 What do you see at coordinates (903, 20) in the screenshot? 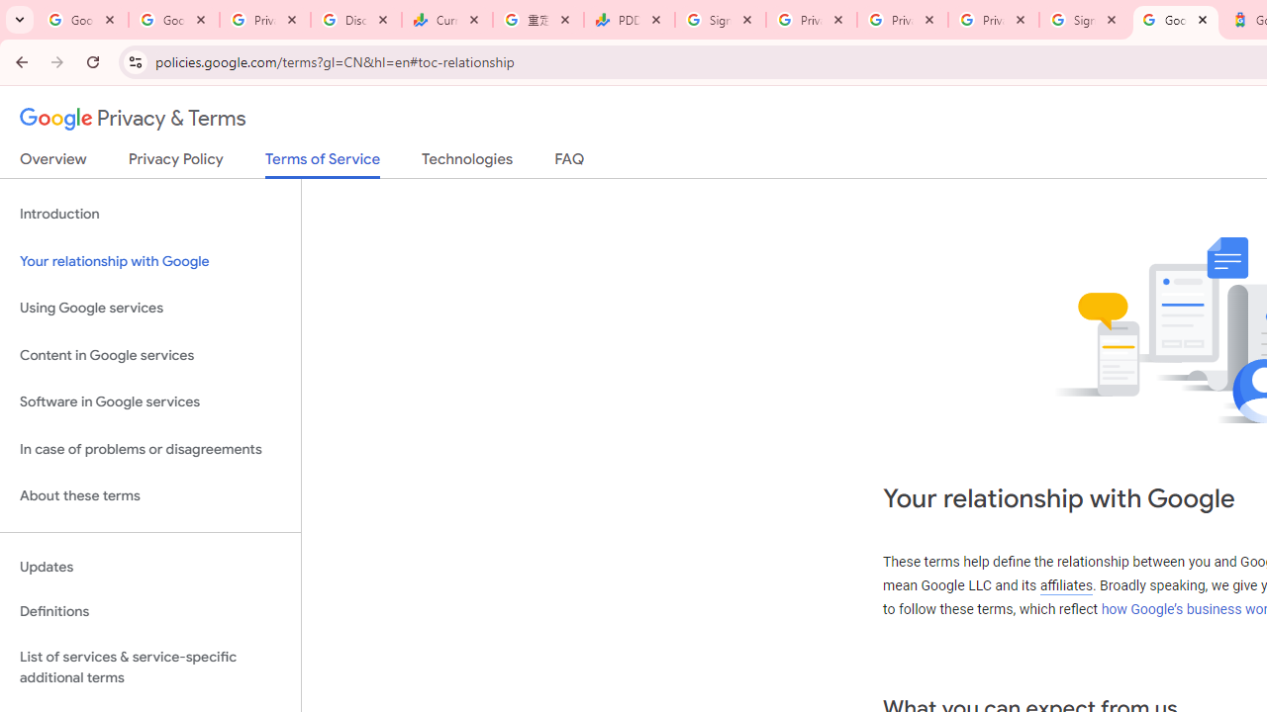
I see `Privacy Checkup` at bounding box center [903, 20].